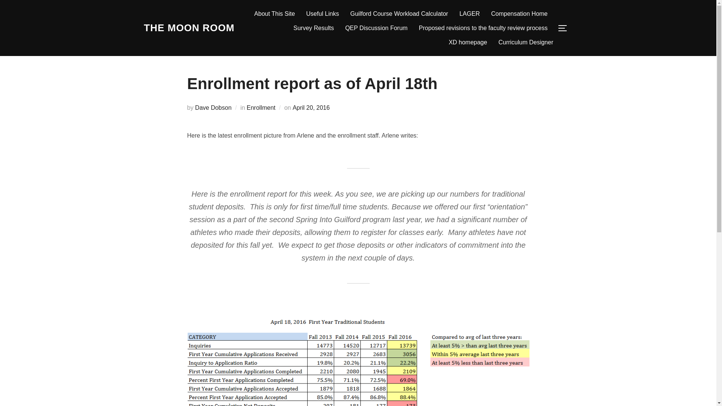  I want to click on Survey Results, so click(313, 28).